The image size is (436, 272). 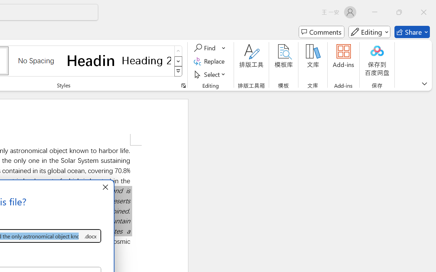 I want to click on Save as type, so click(x=91, y=236).